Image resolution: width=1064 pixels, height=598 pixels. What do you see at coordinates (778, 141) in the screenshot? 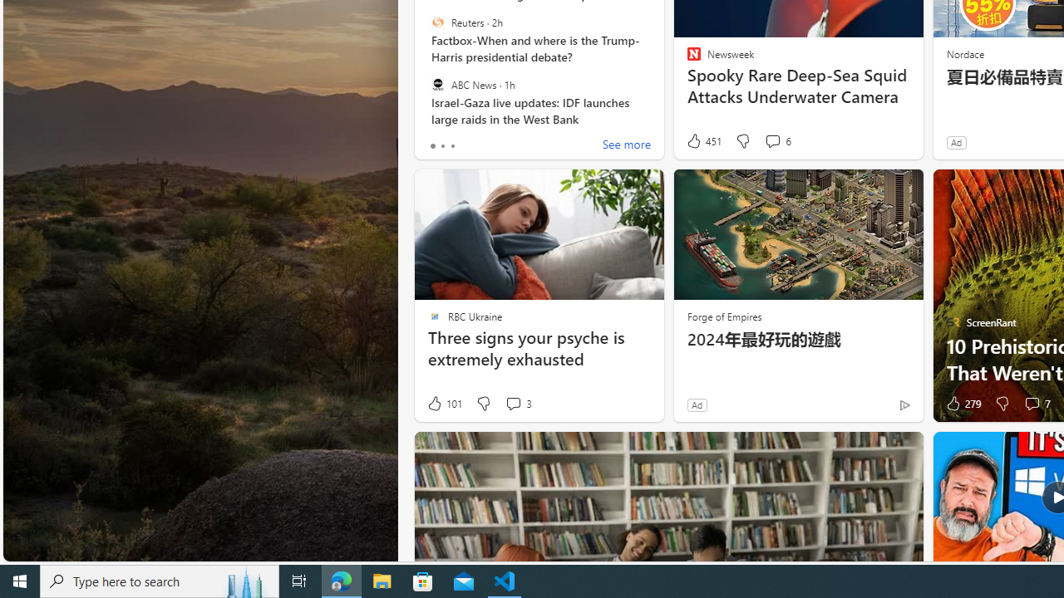
I see `View comments 6 Comment` at bounding box center [778, 141].